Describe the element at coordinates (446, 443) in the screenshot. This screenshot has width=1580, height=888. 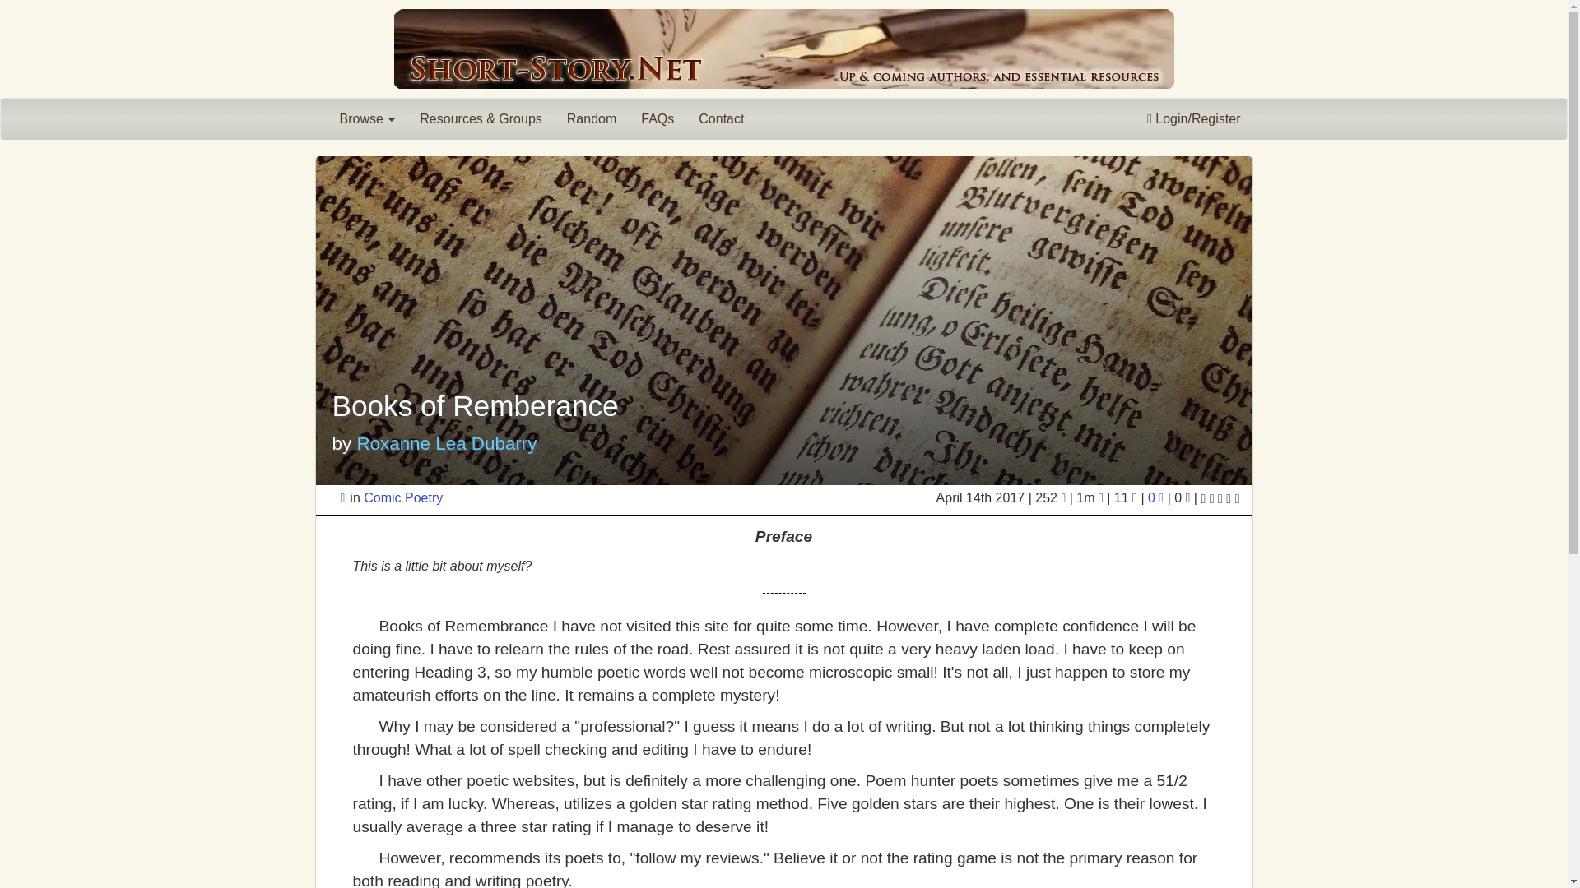
I see `Roxanne Lea Dubarry` at that location.